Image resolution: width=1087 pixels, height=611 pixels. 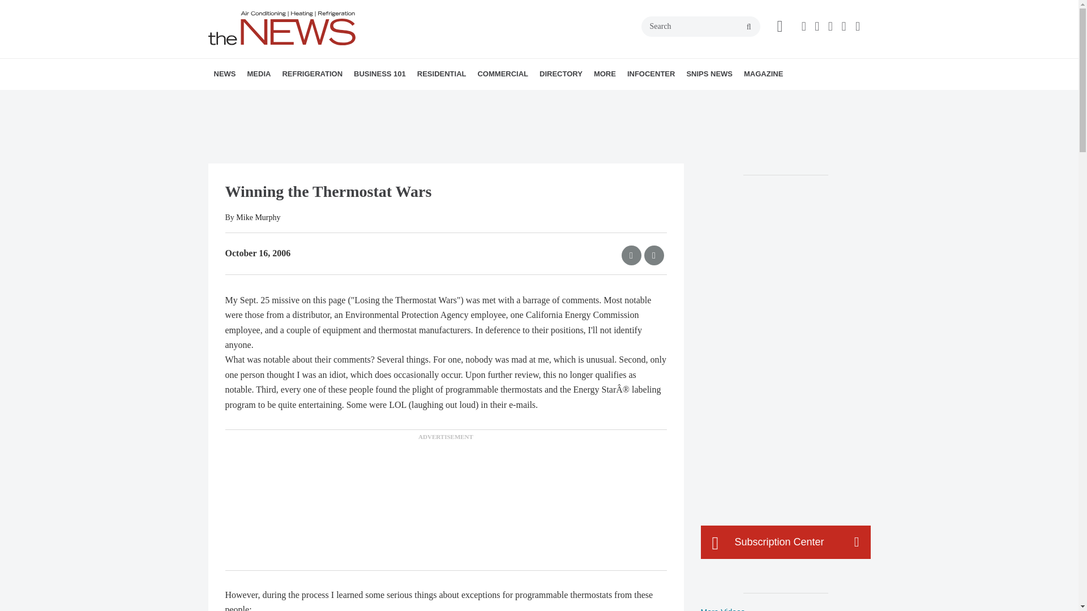 I want to click on search, so click(x=748, y=27).